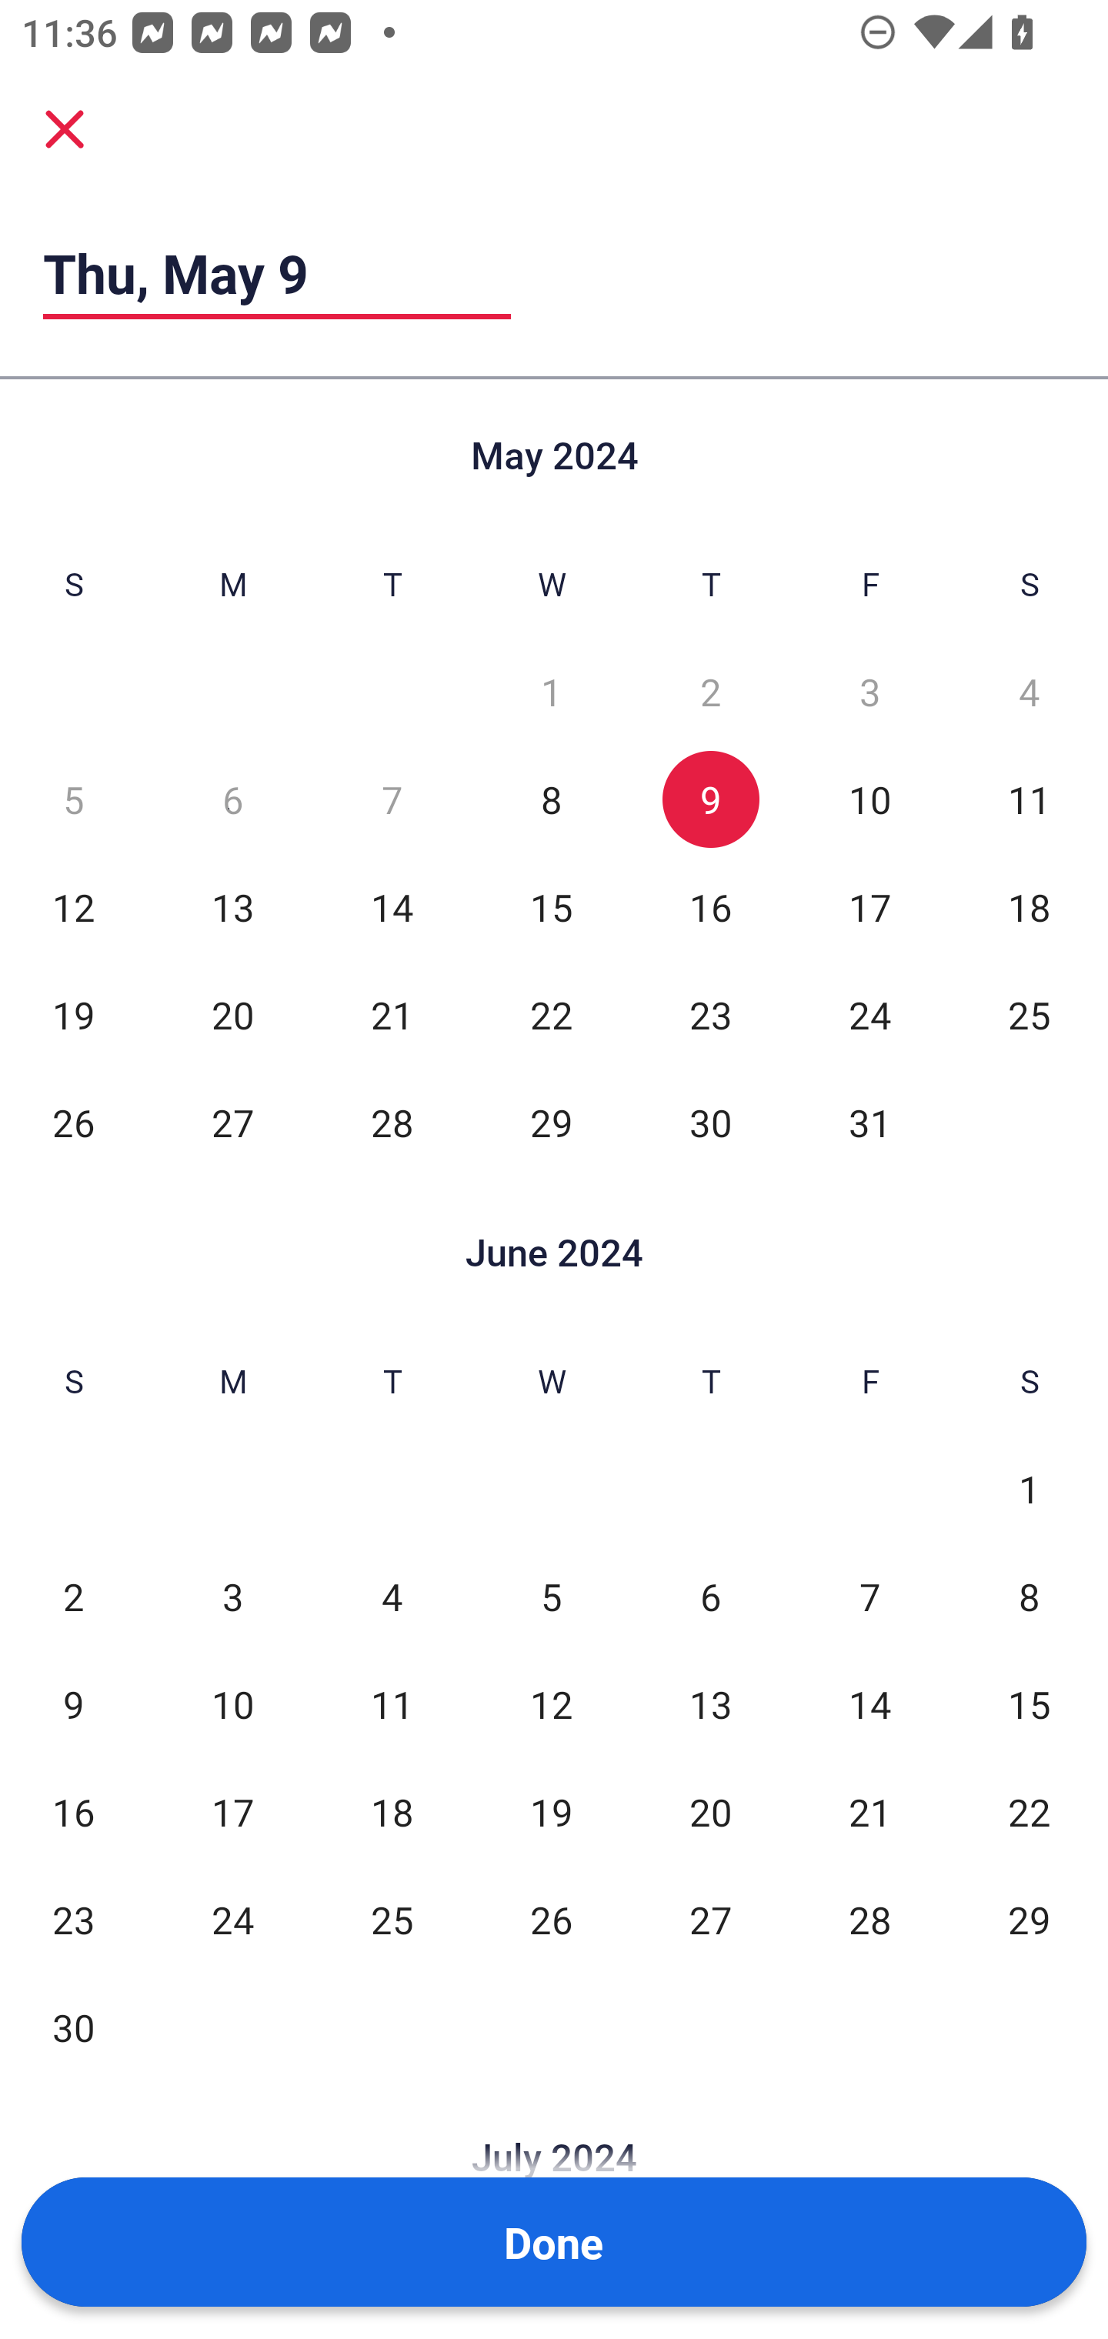  What do you see at coordinates (73, 907) in the screenshot?
I see `12 Sun, May 12, Not Selected` at bounding box center [73, 907].